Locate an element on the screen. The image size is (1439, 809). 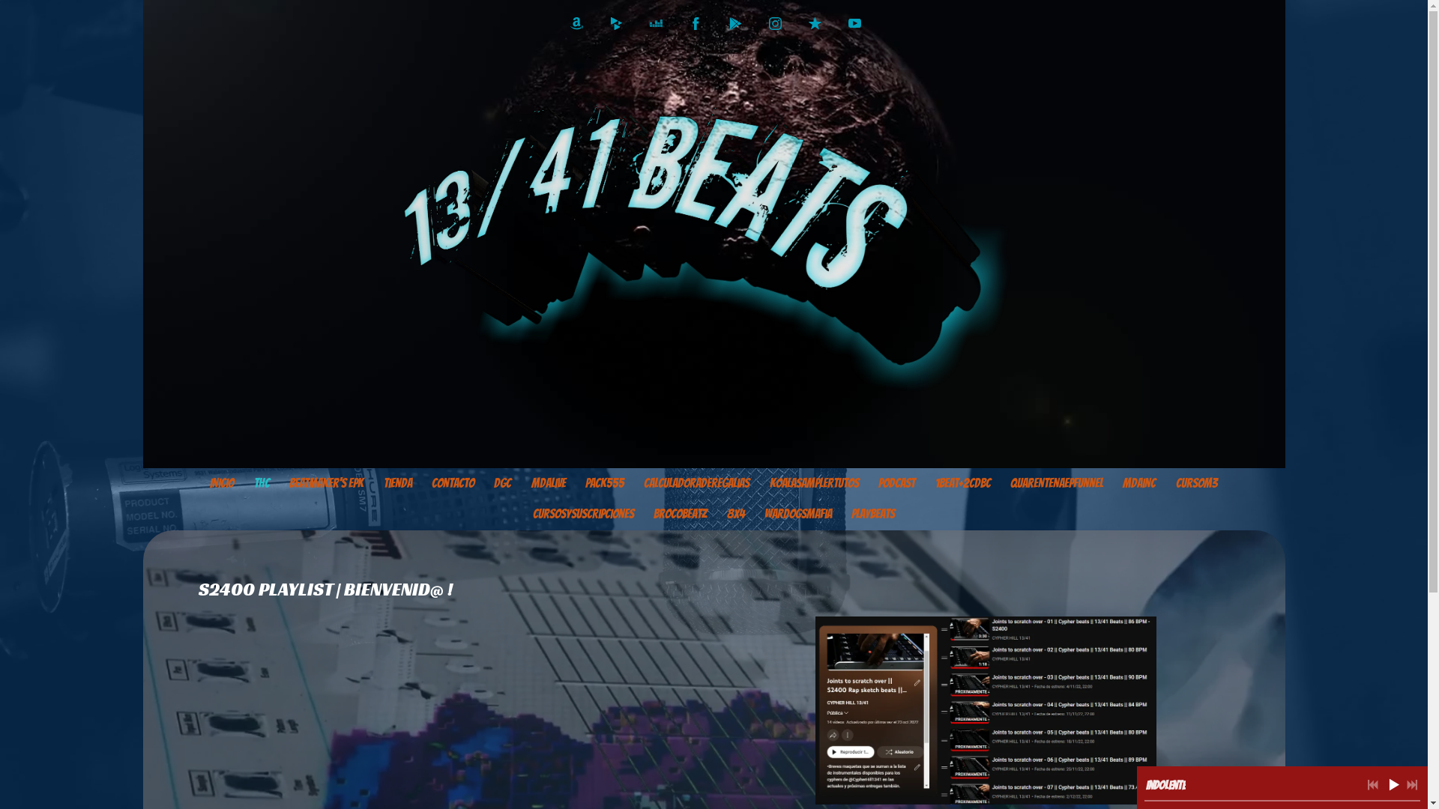
Beatmaker's EPK is located at coordinates (327, 484).